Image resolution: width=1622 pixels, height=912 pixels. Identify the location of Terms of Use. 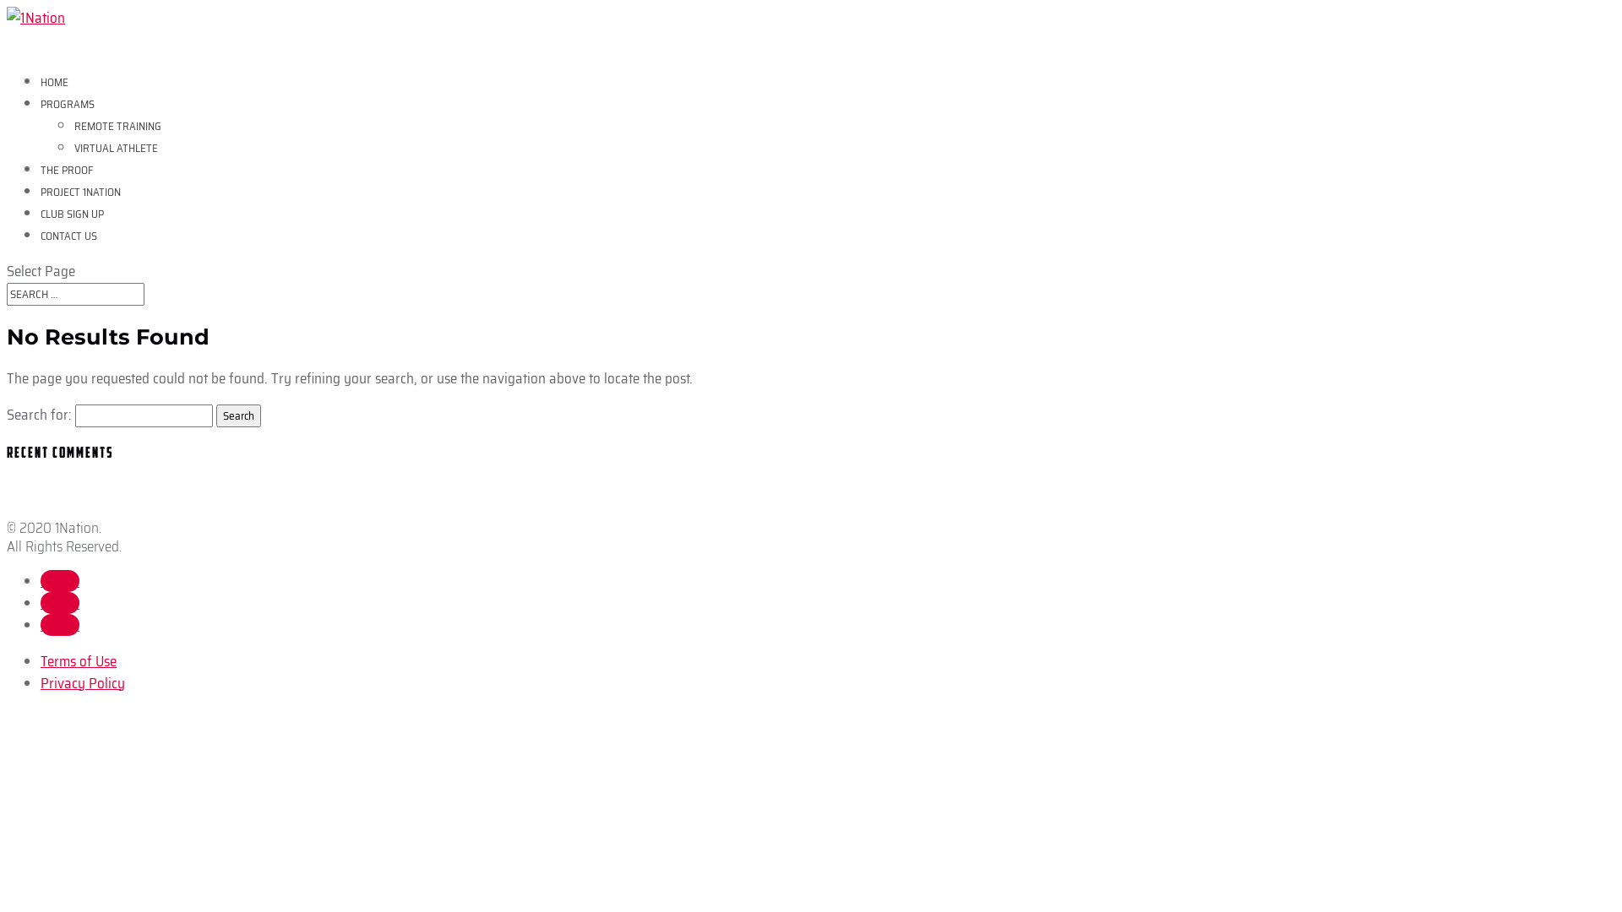
(79, 660).